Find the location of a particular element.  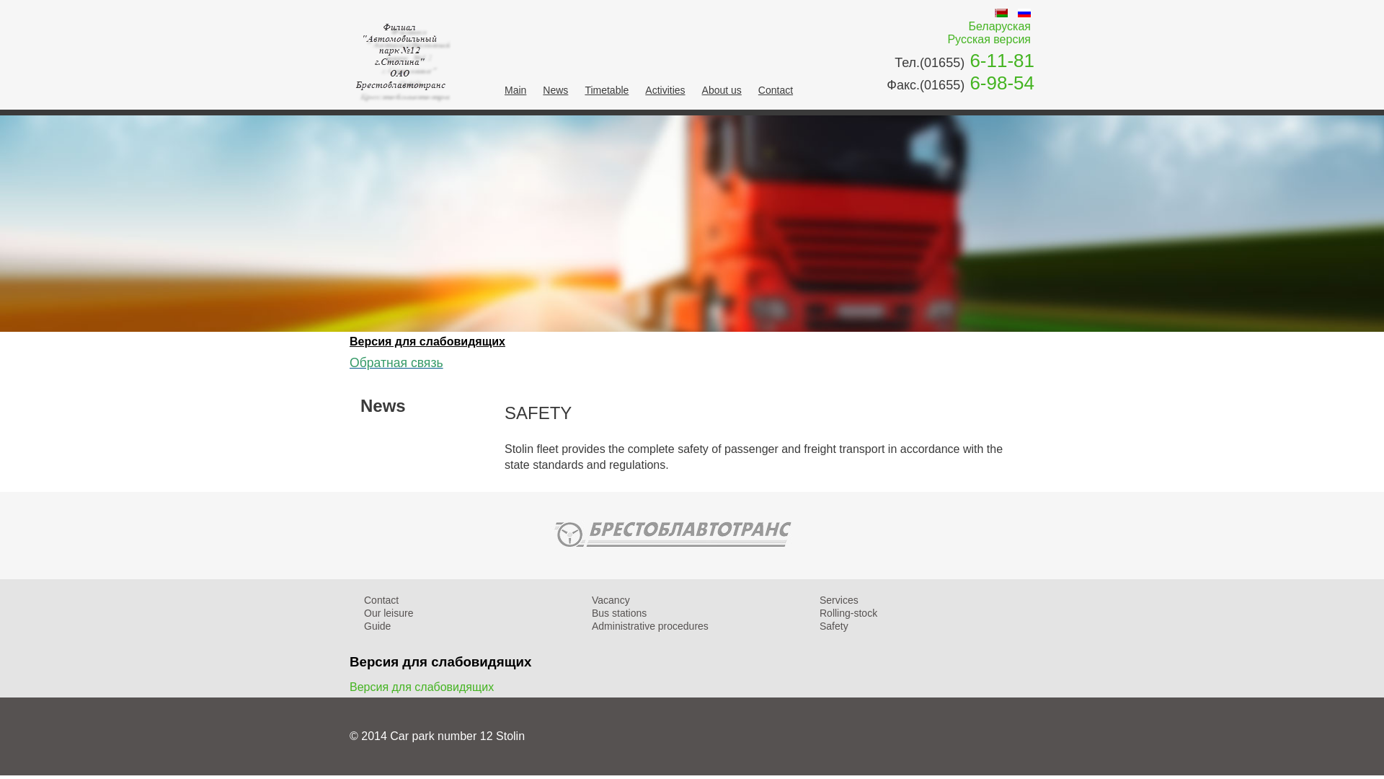

Bus stations is located at coordinates (619, 613).